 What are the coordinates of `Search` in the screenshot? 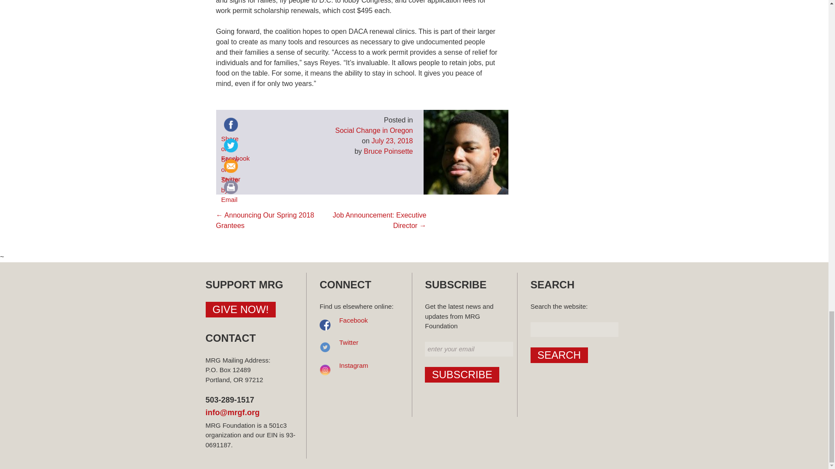 It's located at (559, 355).